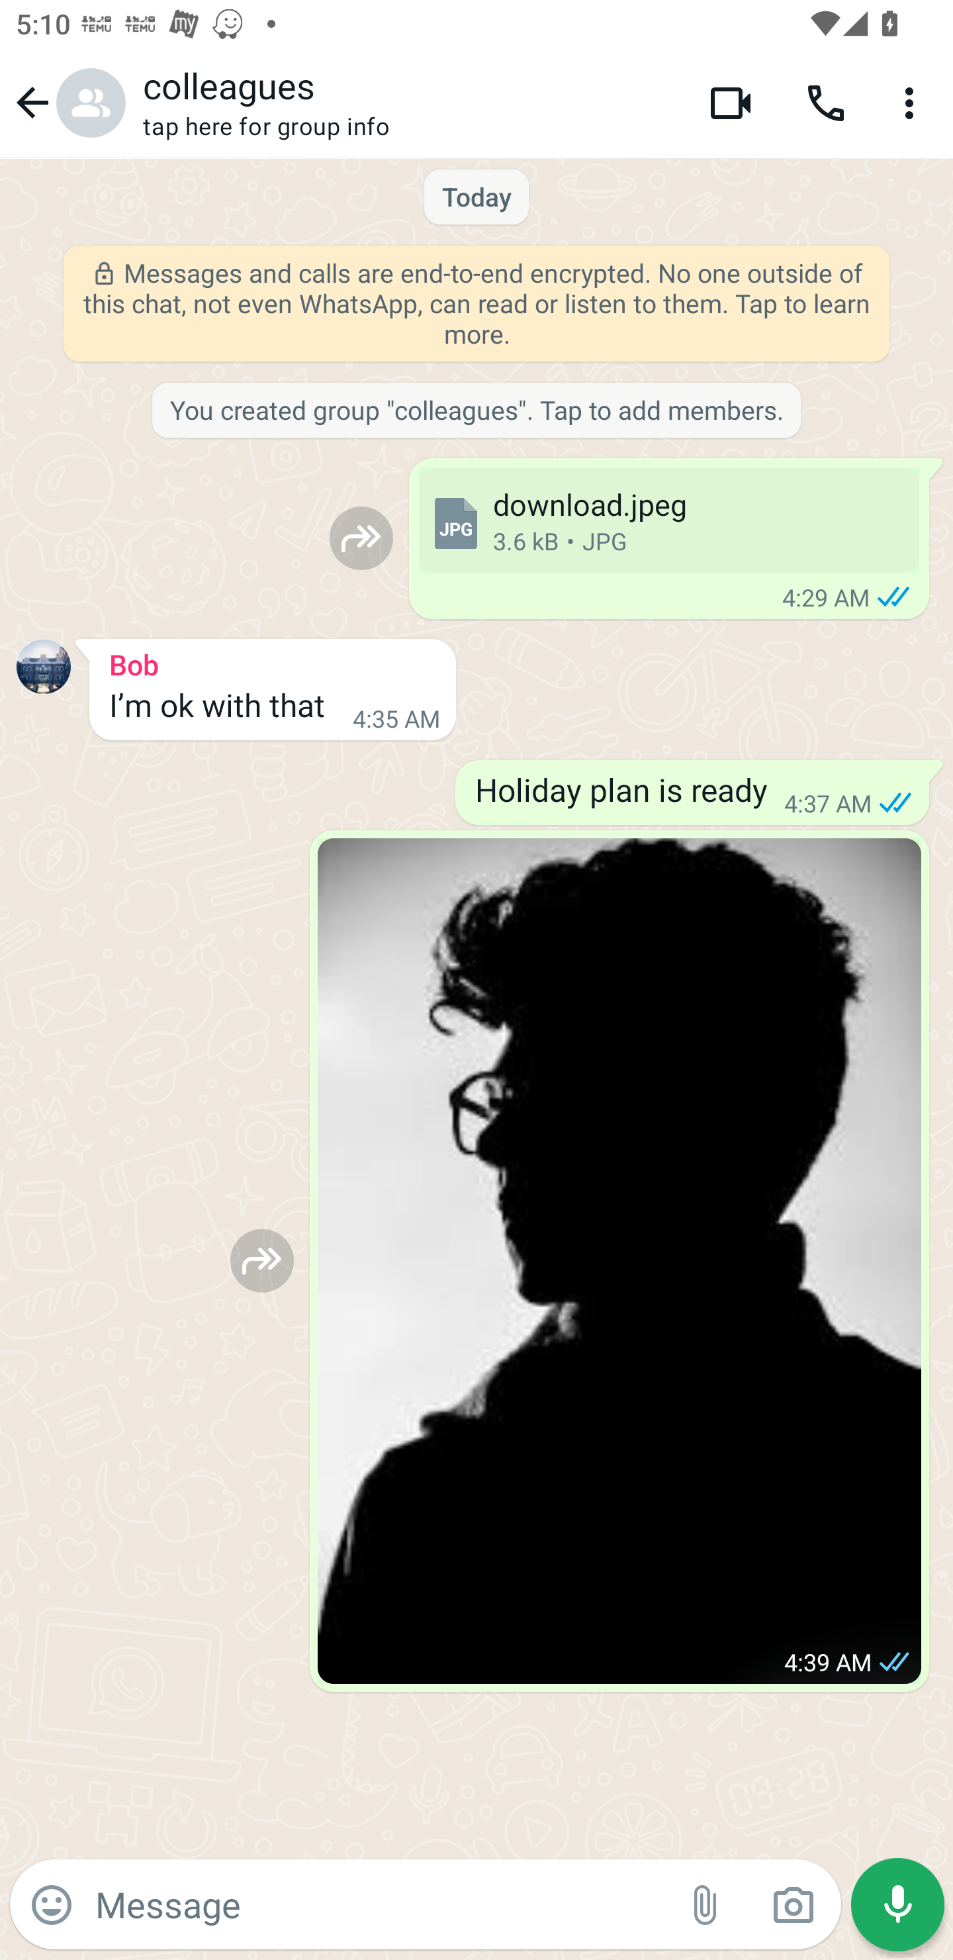  I want to click on Emoji, so click(52, 1905).